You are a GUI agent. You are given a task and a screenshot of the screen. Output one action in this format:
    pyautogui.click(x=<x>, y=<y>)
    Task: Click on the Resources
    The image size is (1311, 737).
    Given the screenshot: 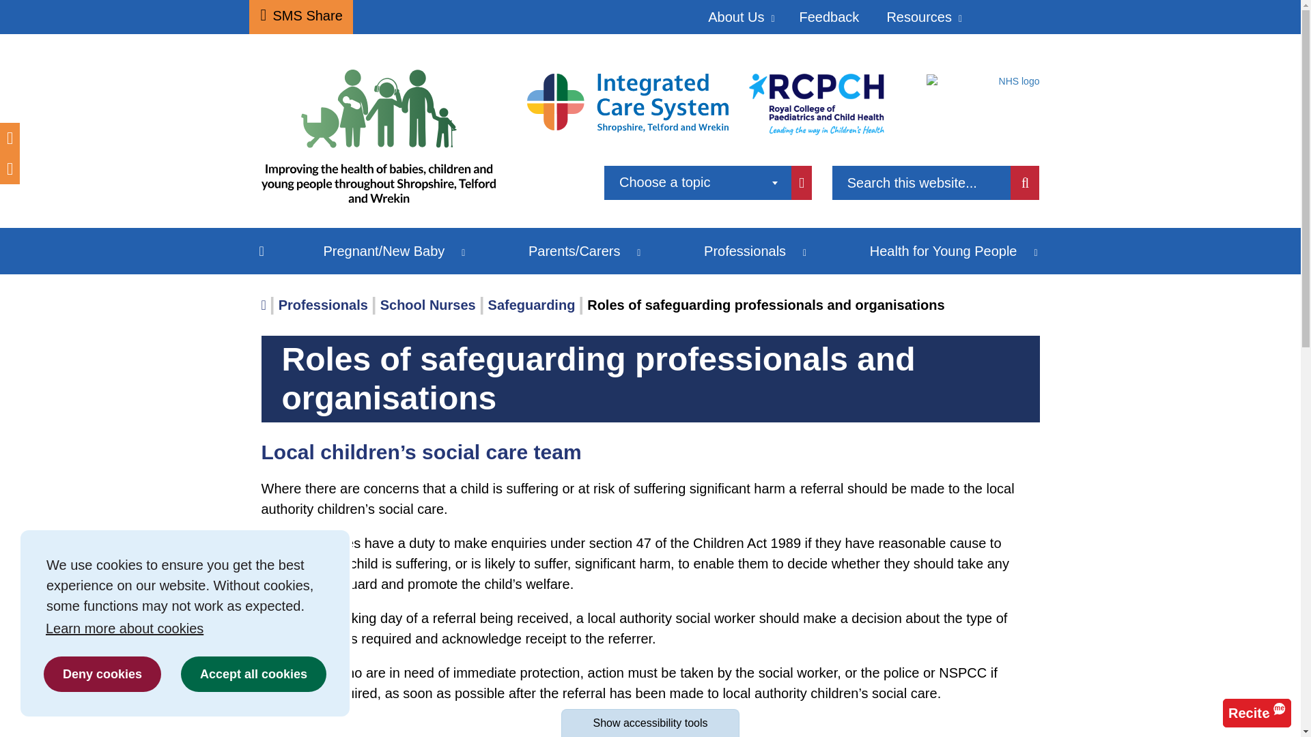 What is the action you would take?
    pyautogui.click(x=922, y=16)
    